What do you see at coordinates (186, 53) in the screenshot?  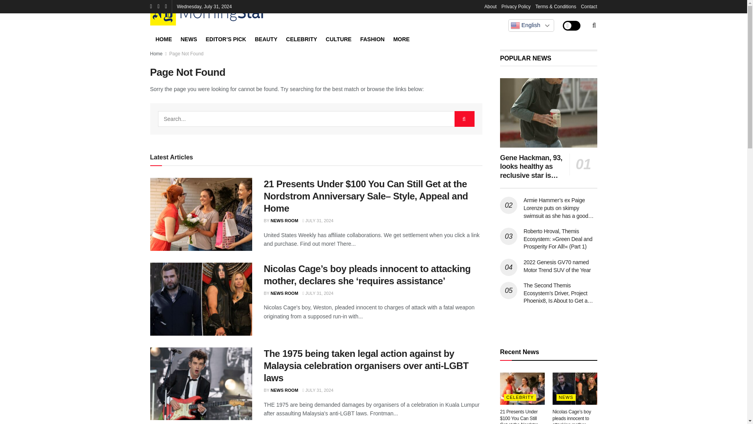 I see `Page Not Found` at bounding box center [186, 53].